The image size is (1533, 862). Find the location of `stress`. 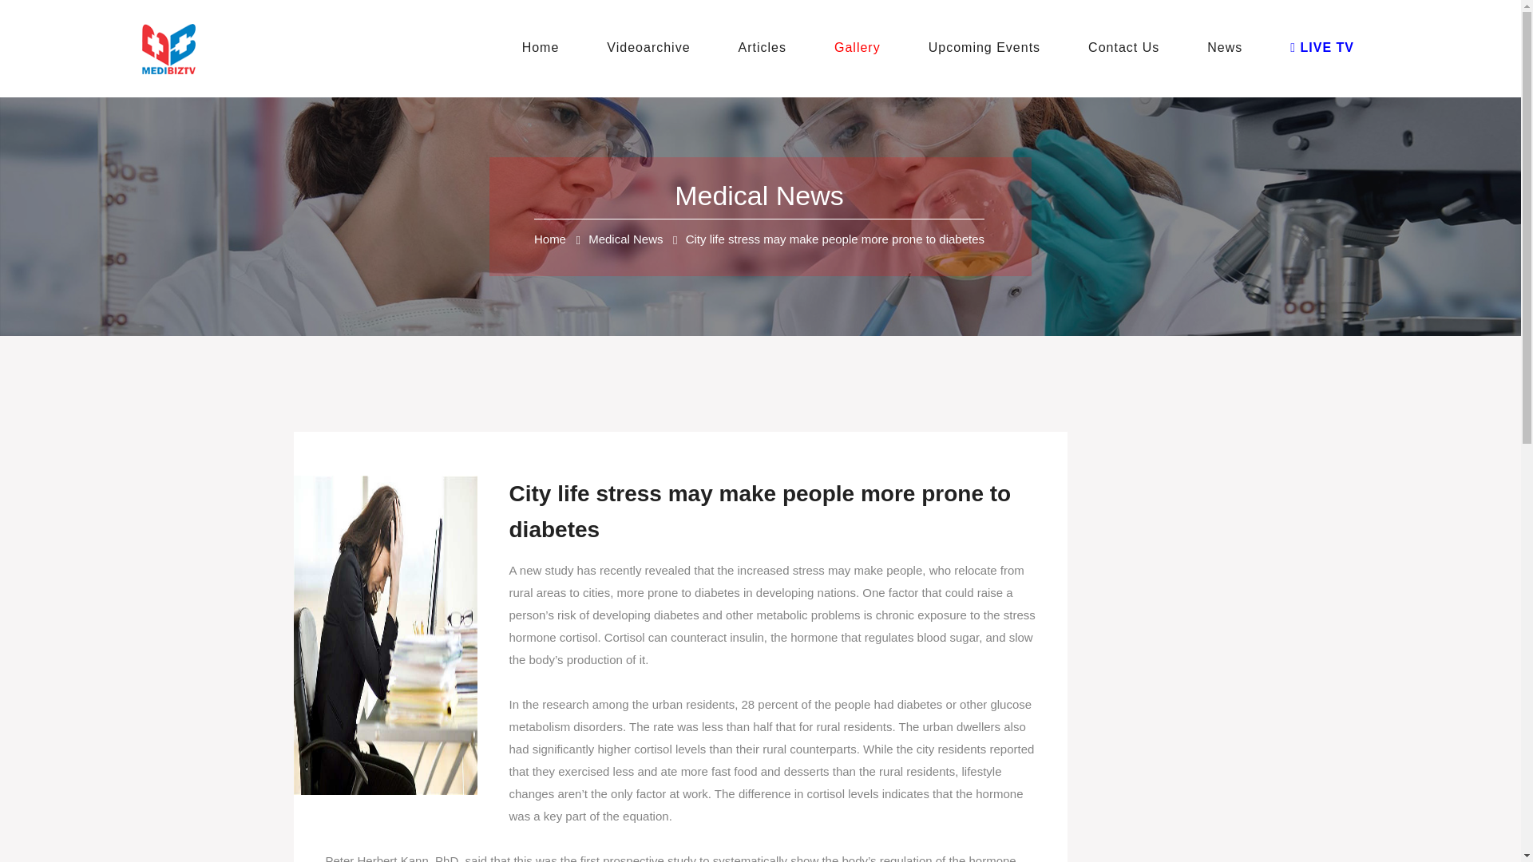

stress is located at coordinates (808, 570).